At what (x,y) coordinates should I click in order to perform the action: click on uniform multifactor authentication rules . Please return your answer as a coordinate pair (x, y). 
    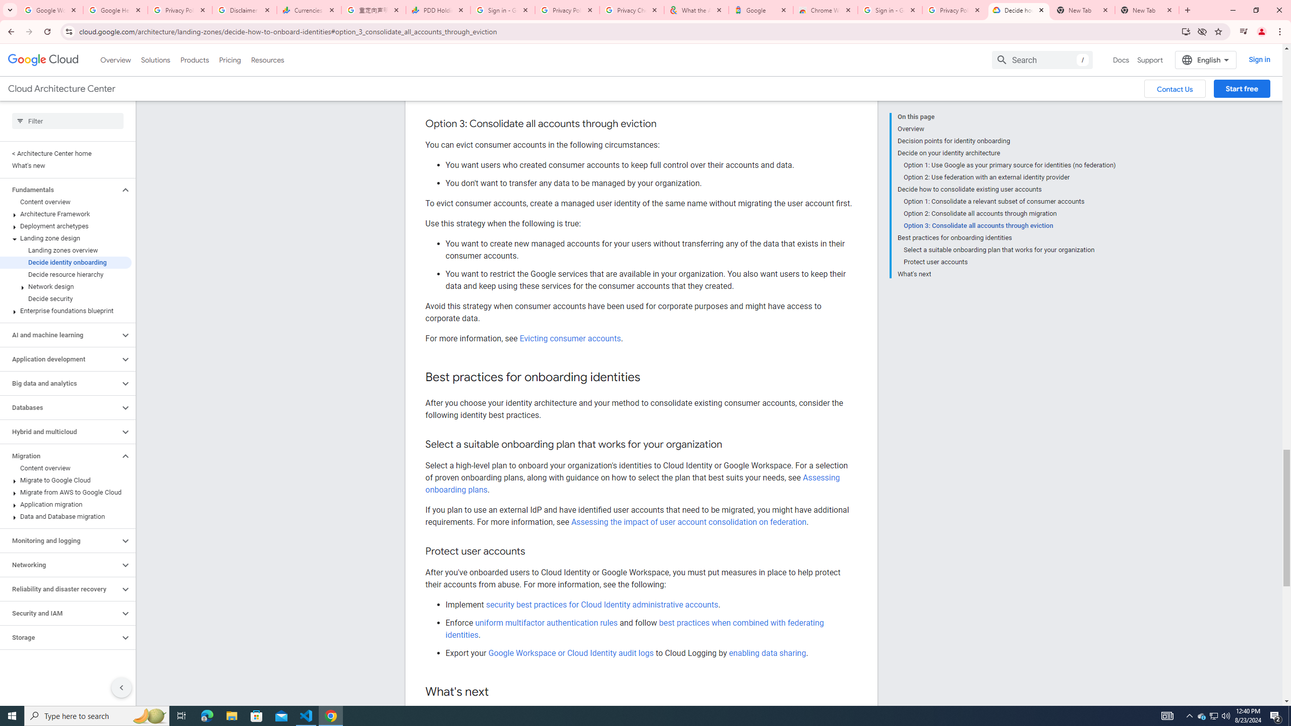
    Looking at the image, I should click on (547, 623).